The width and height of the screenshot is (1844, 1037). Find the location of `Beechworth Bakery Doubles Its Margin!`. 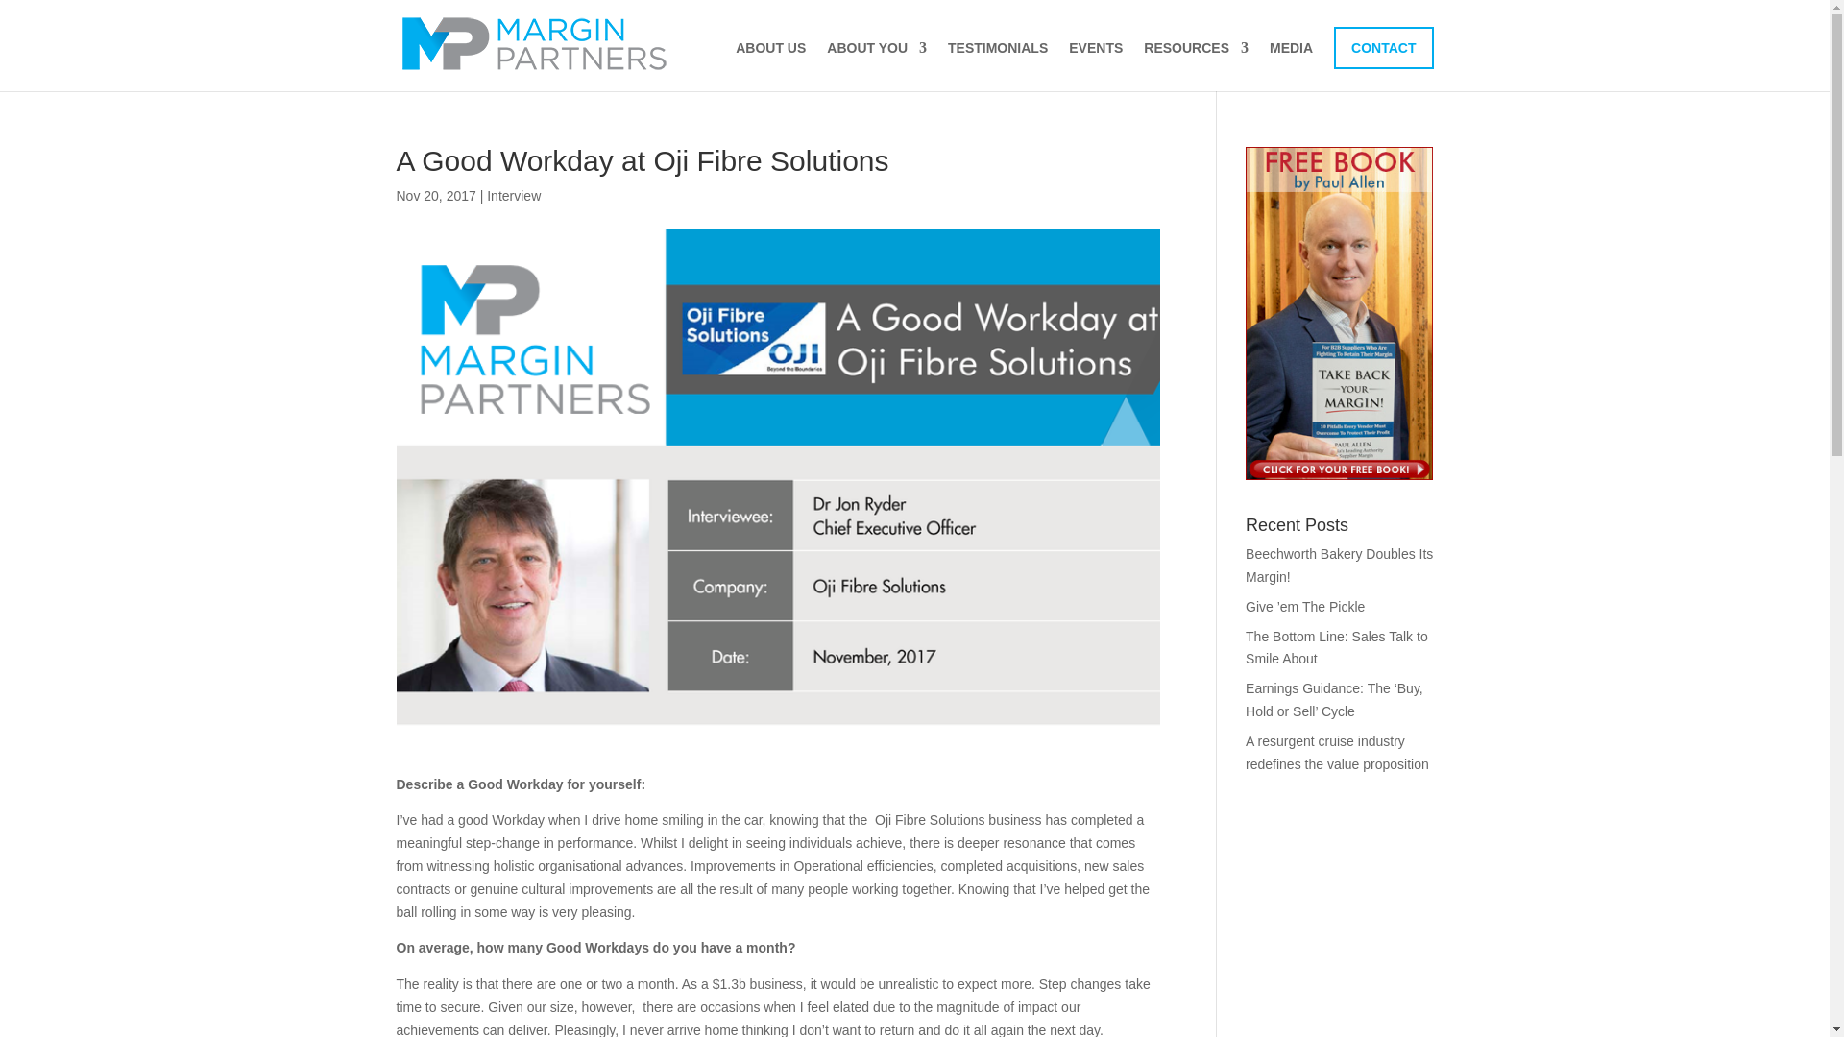

Beechworth Bakery Doubles Its Margin! is located at coordinates (1339, 566).